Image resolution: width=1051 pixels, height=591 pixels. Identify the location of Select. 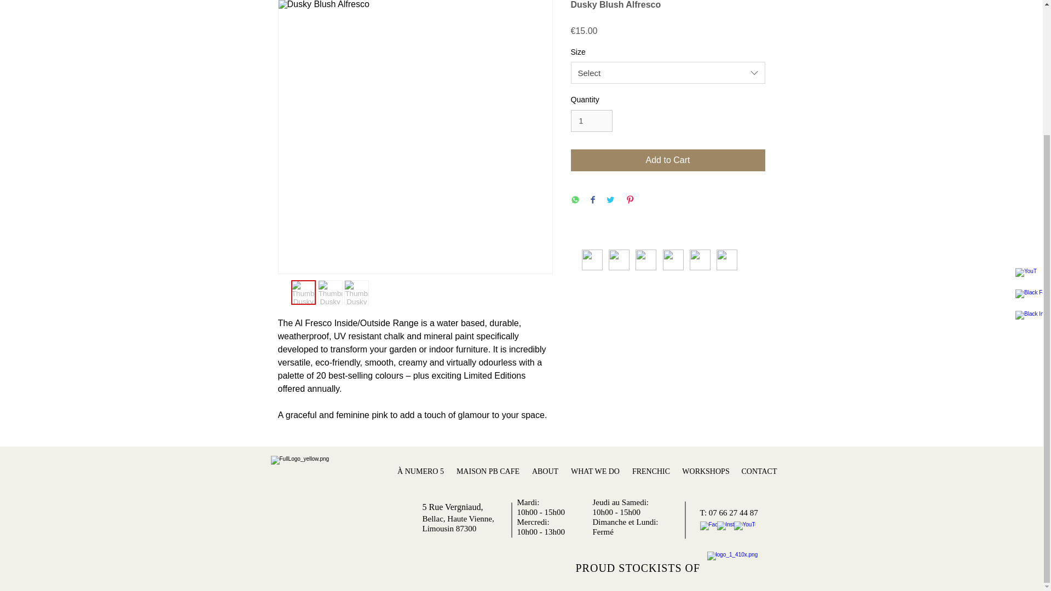
(668, 73).